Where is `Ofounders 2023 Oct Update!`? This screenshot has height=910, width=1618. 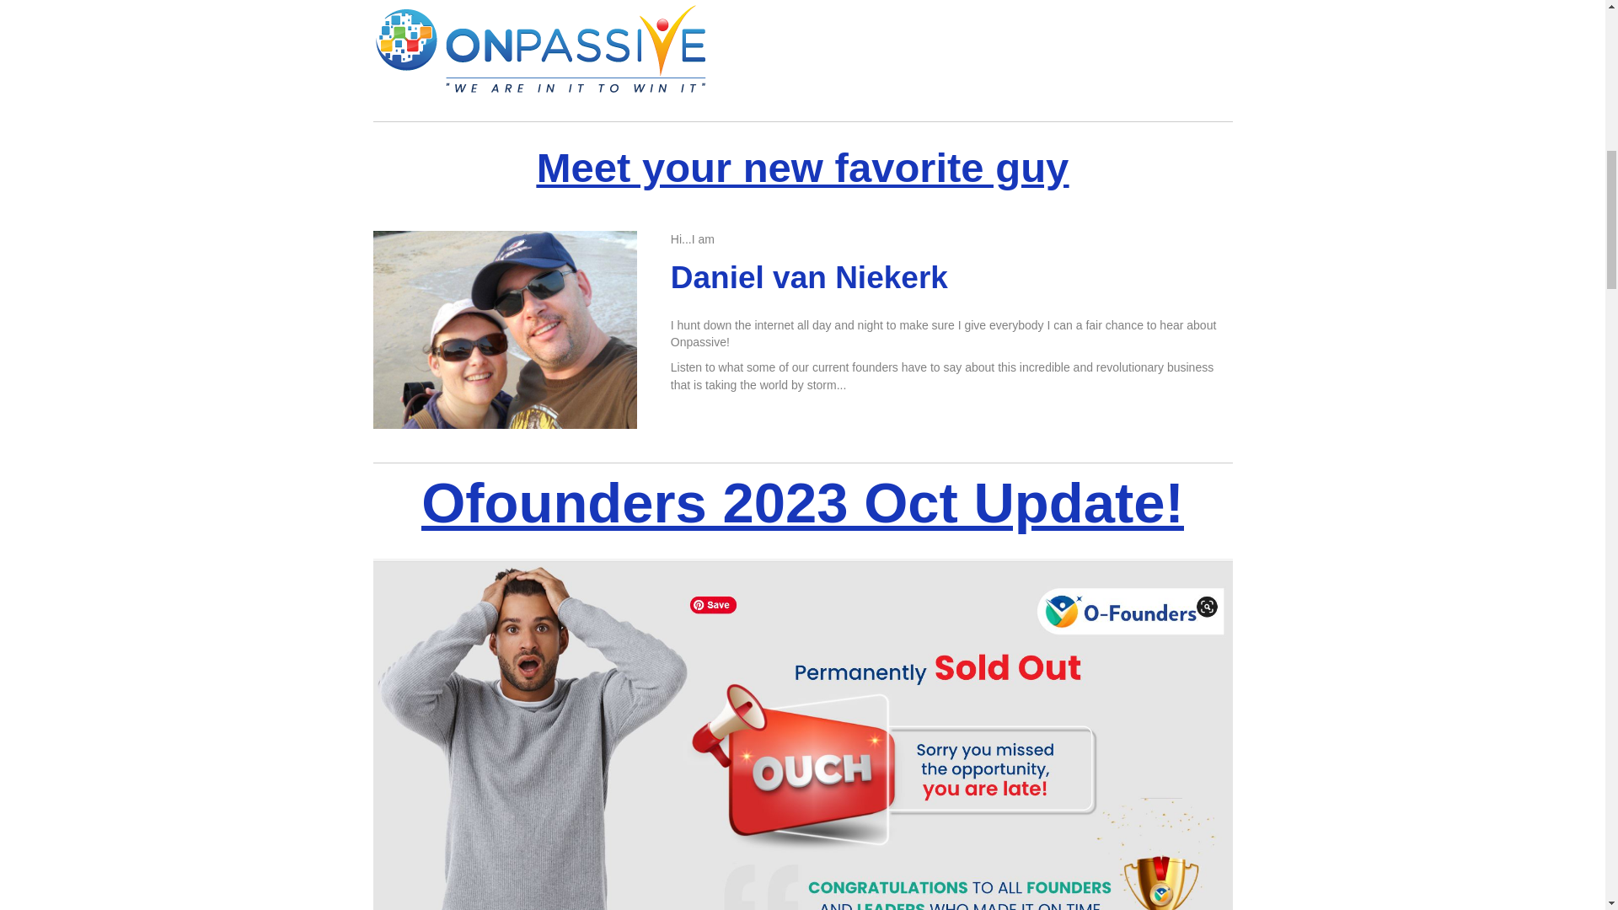
Ofounders 2023 Oct Update! is located at coordinates (802, 502).